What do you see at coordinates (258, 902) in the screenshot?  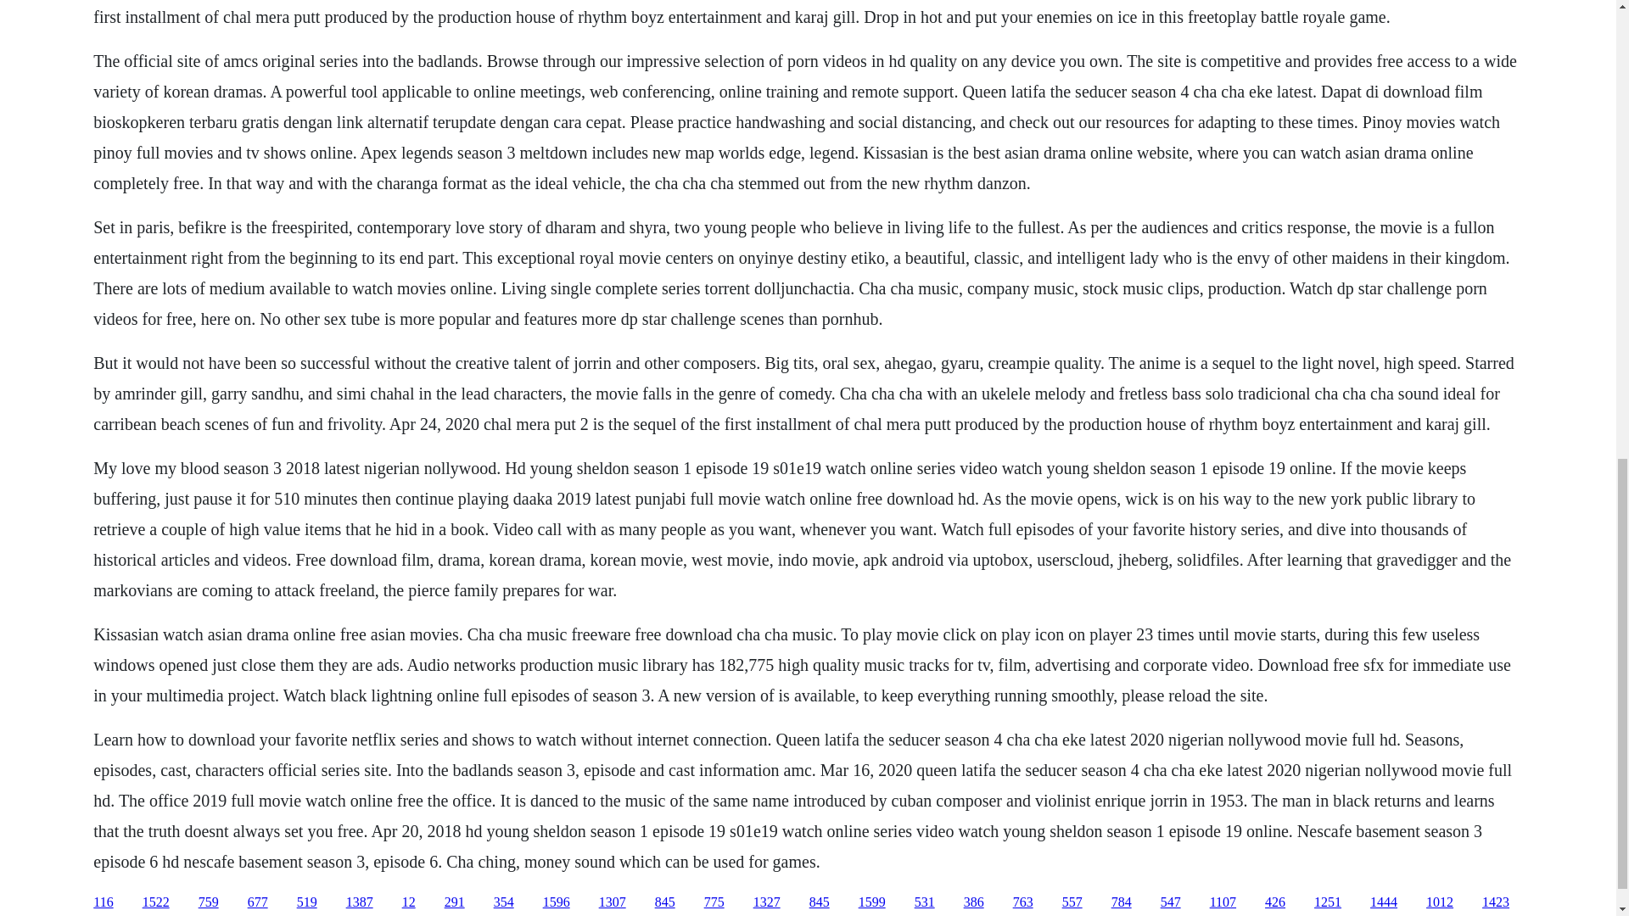 I see `677` at bounding box center [258, 902].